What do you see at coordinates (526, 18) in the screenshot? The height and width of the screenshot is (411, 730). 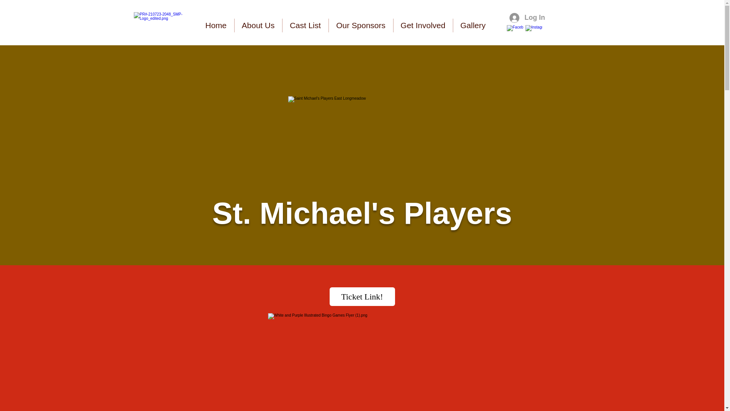 I see `Log In` at bounding box center [526, 18].